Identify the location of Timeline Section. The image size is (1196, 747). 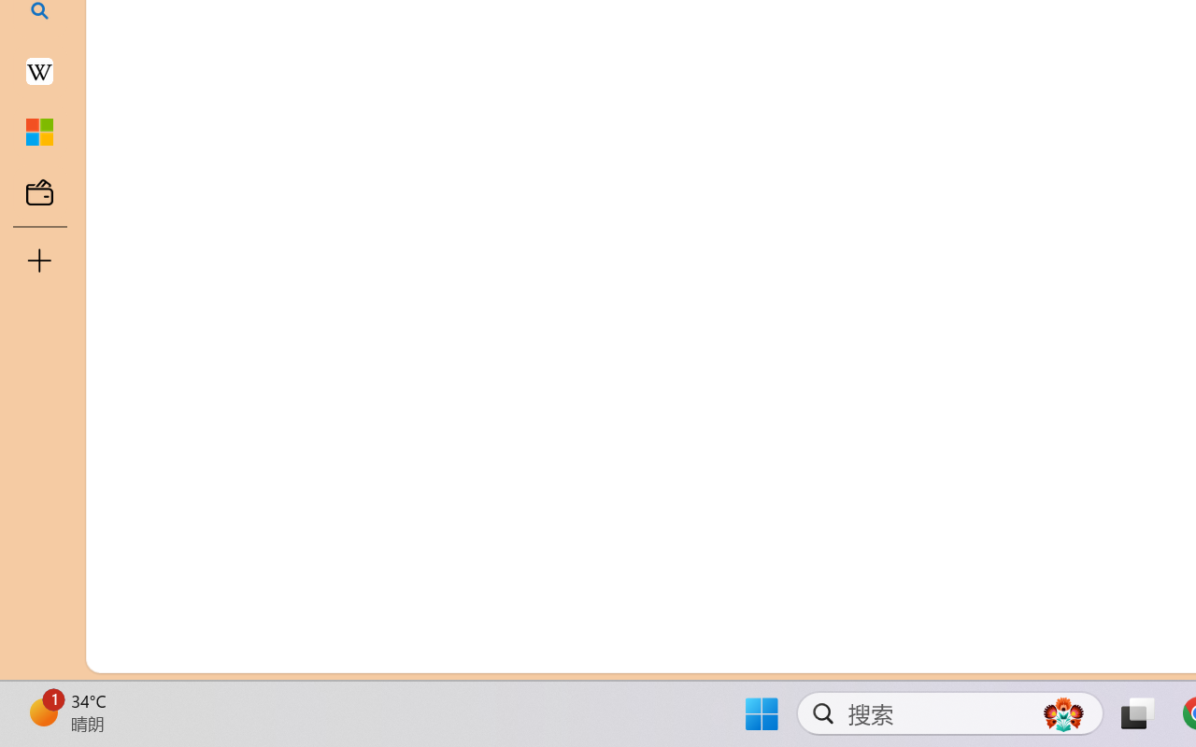
(309, 614).